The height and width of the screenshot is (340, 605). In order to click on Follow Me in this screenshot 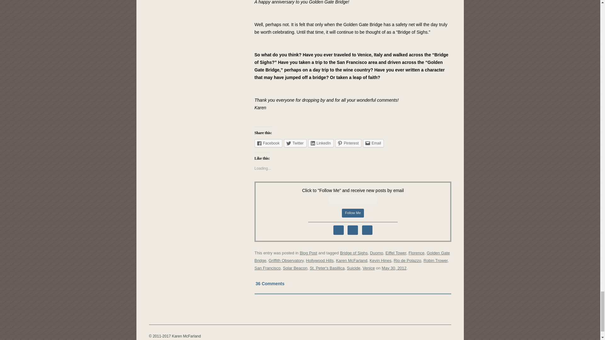, I will do `click(353, 213)`.